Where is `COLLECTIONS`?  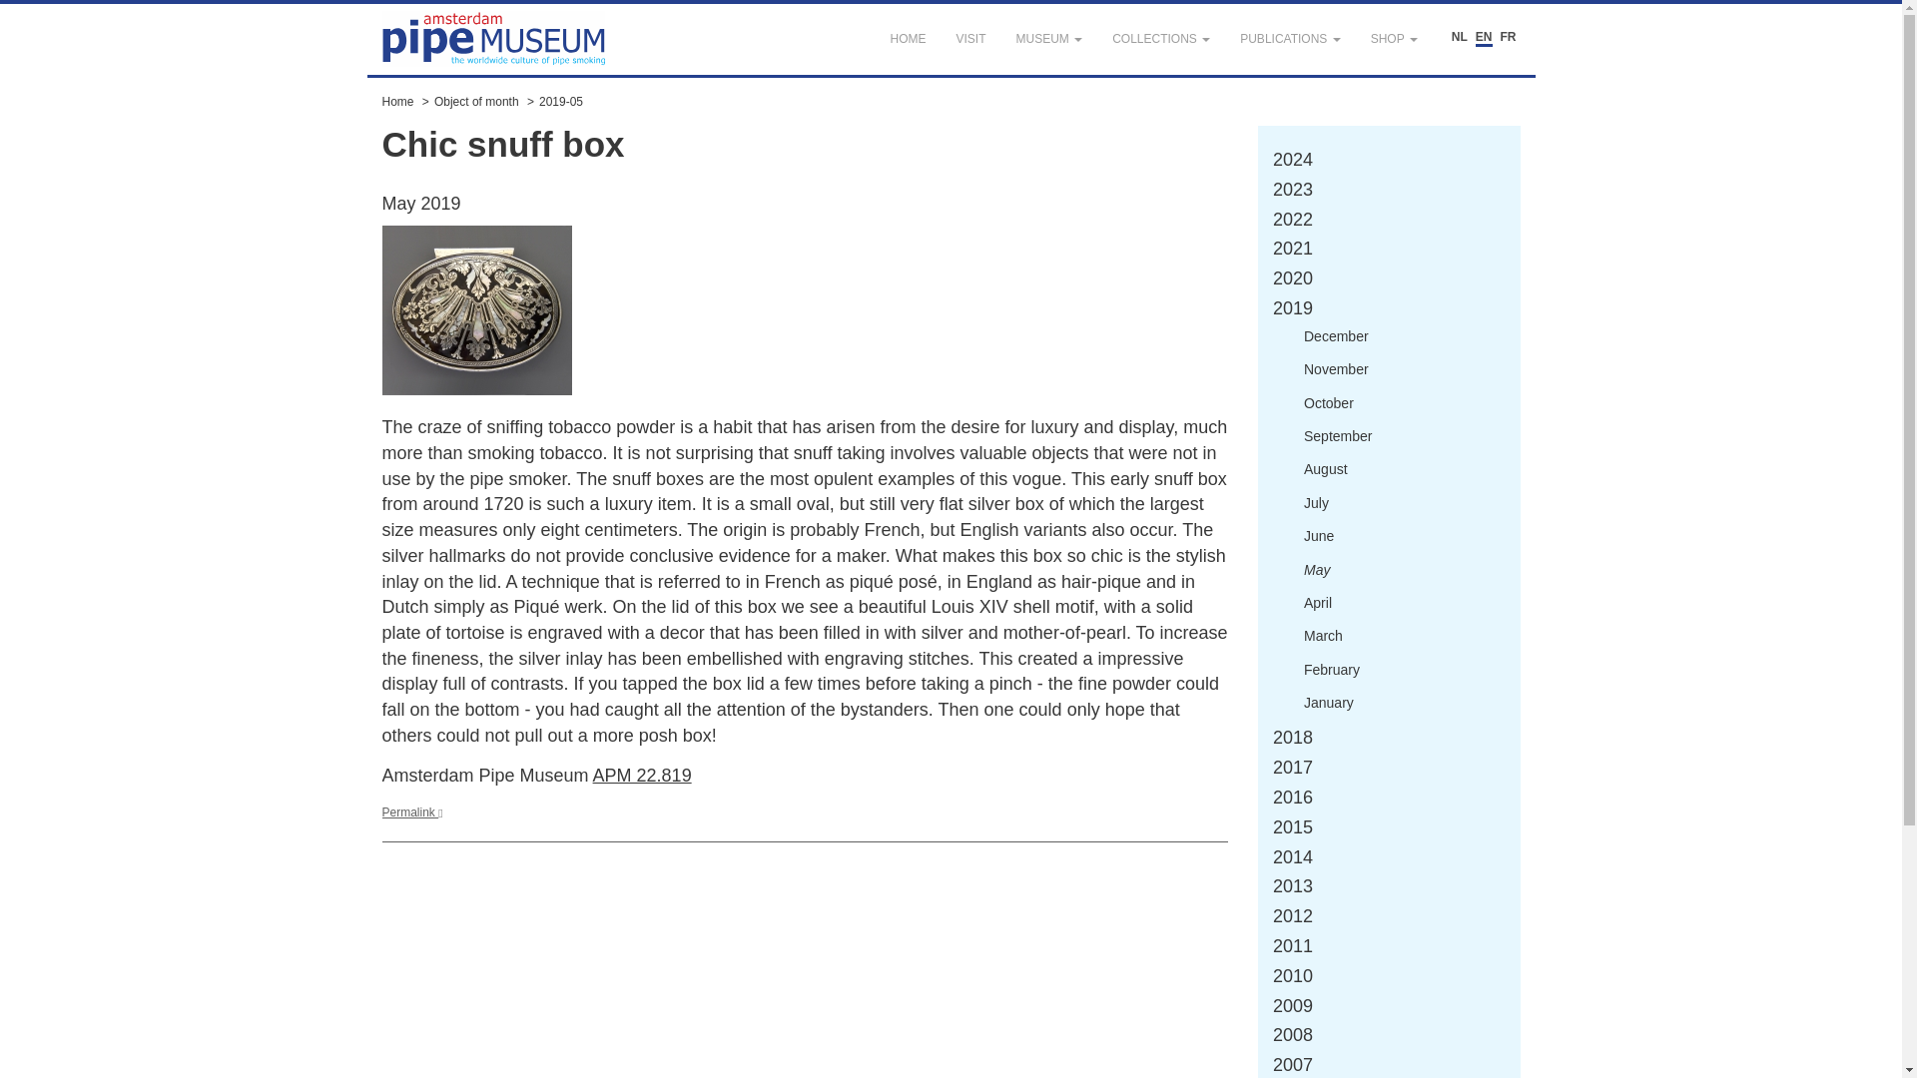 COLLECTIONS is located at coordinates (1160, 39).